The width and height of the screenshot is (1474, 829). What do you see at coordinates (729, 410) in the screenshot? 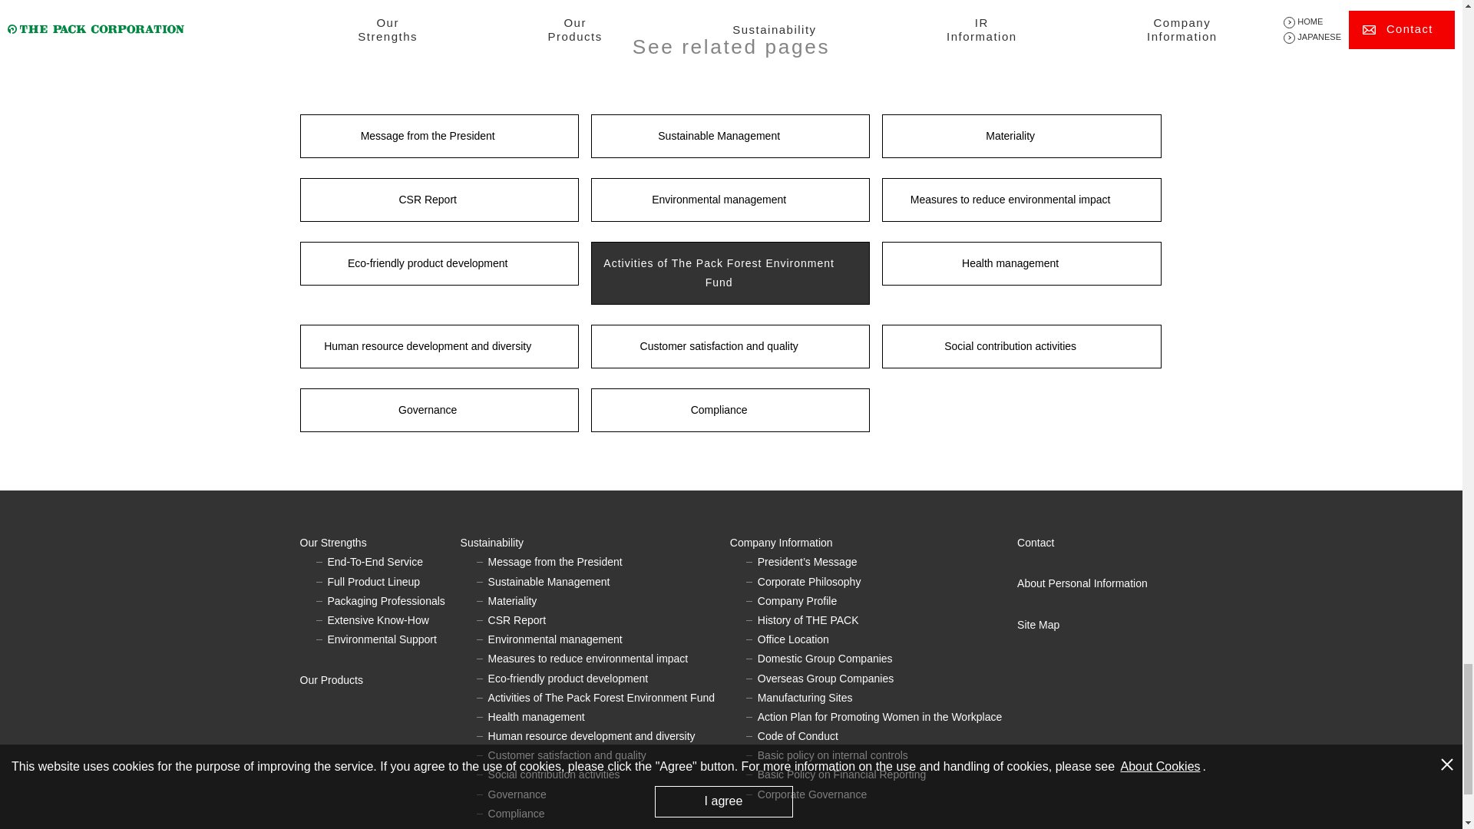
I see `Compliance` at bounding box center [729, 410].